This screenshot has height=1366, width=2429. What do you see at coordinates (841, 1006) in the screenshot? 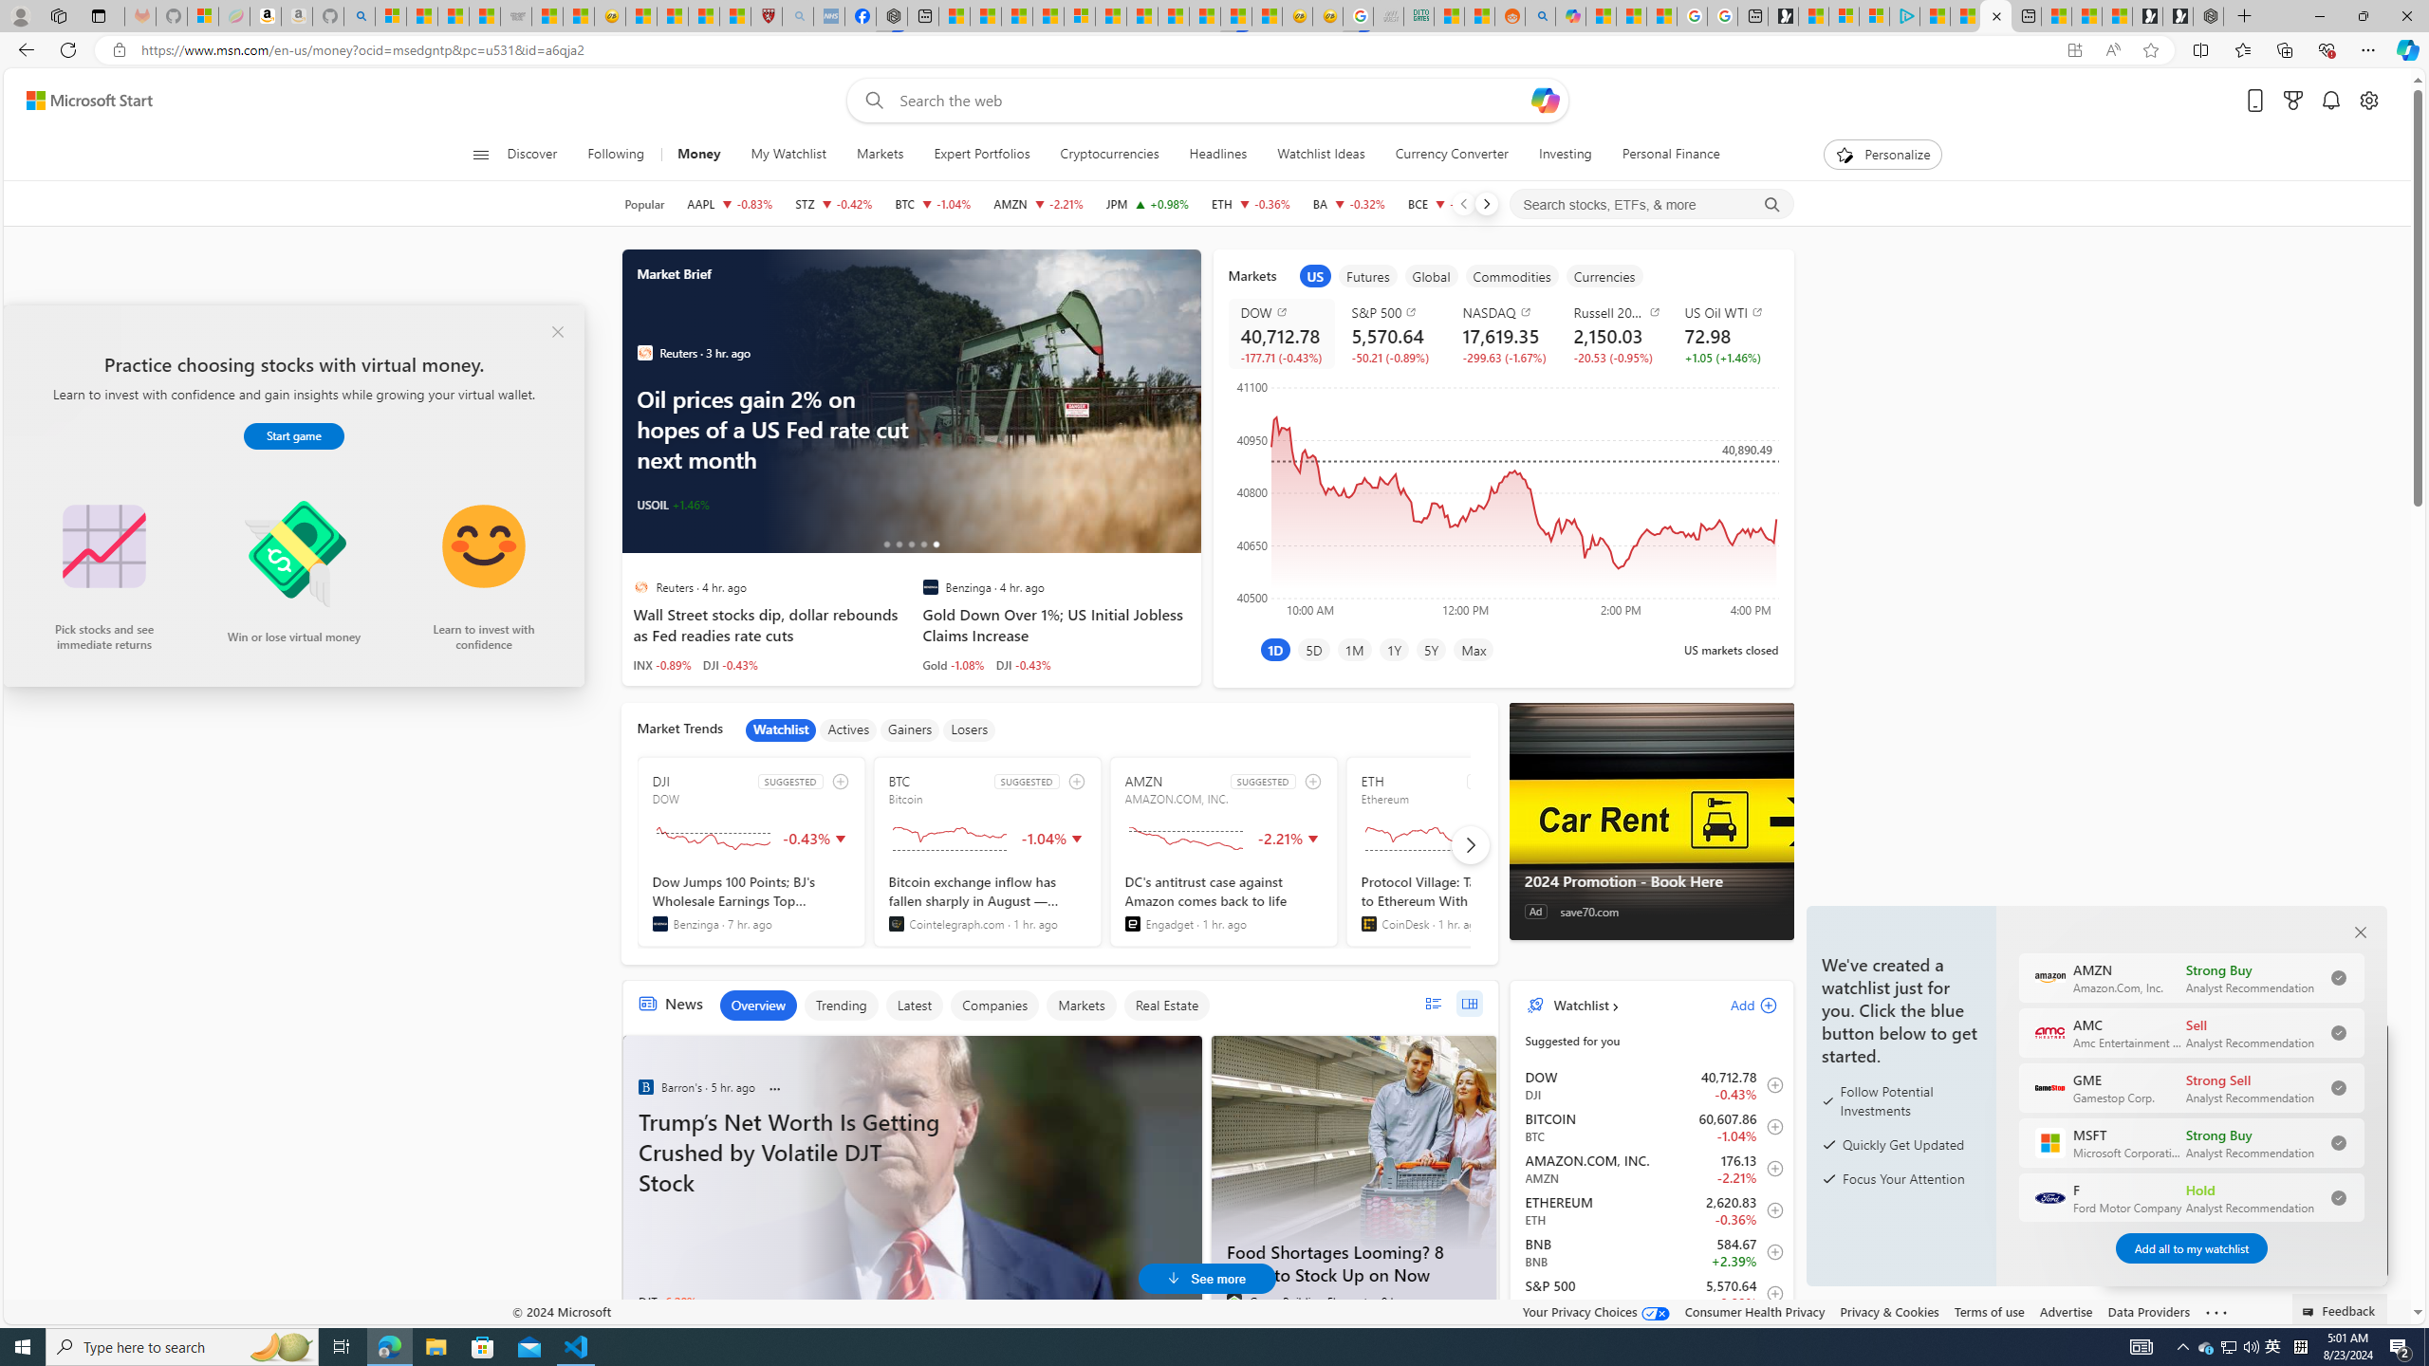
I see `Trending` at bounding box center [841, 1006].